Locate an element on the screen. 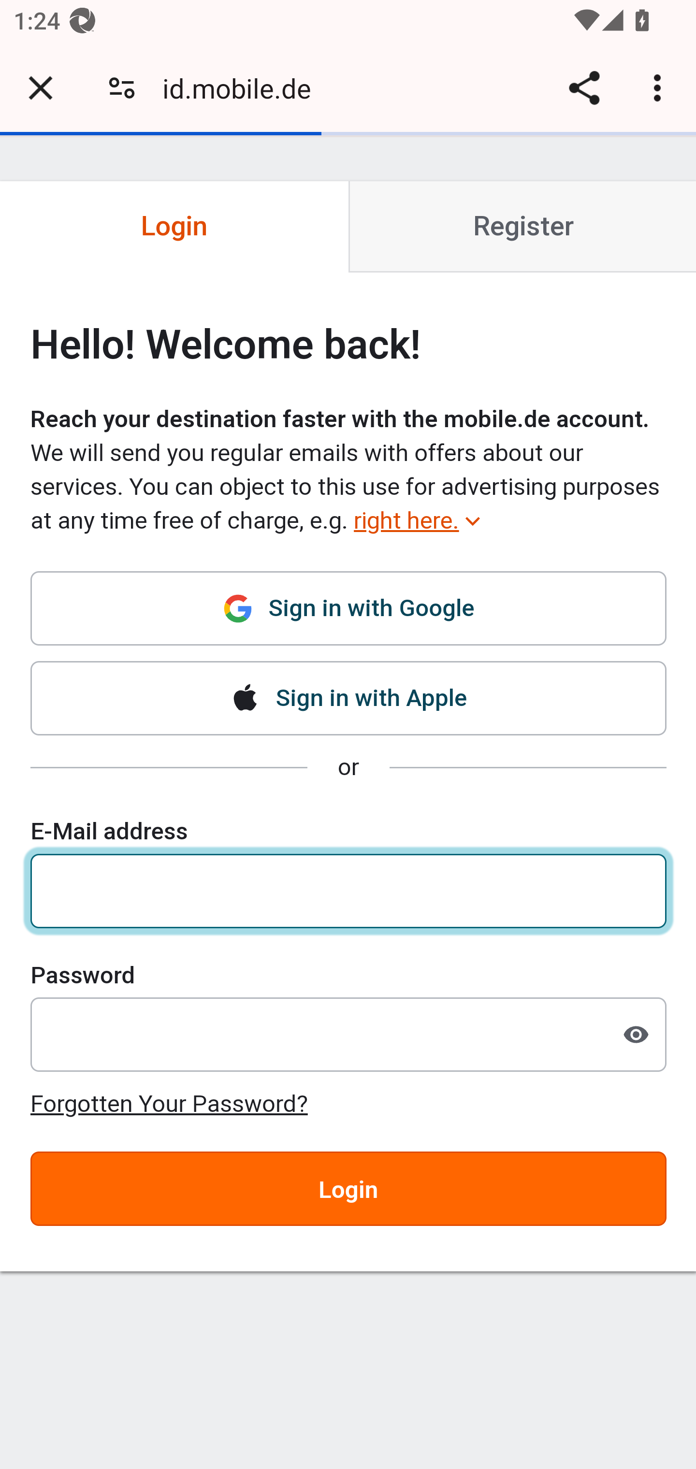 The image size is (696, 1469). Login is located at coordinates (175, 227).